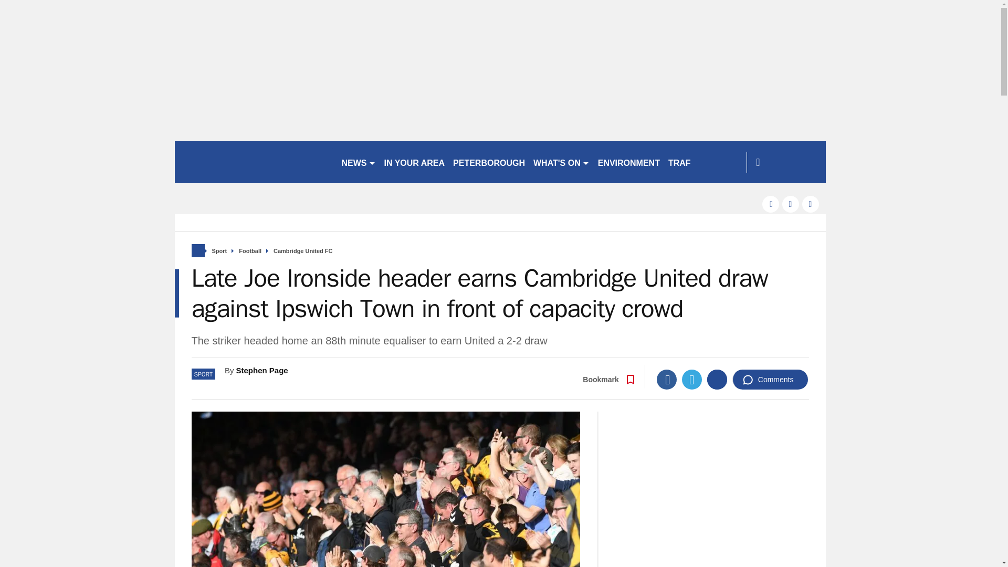  Describe the element at coordinates (415, 162) in the screenshot. I see `IN YOUR AREA` at that location.